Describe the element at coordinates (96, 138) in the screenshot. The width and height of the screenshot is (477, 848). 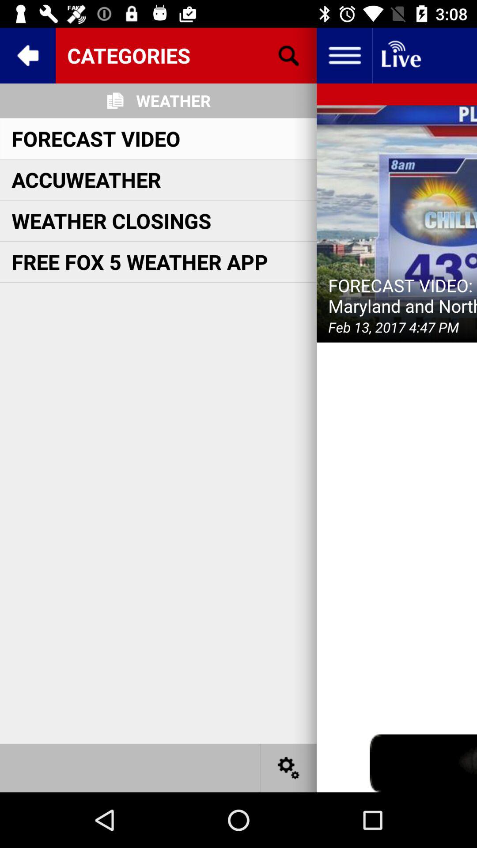
I see `select item above accuweather item` at that location.